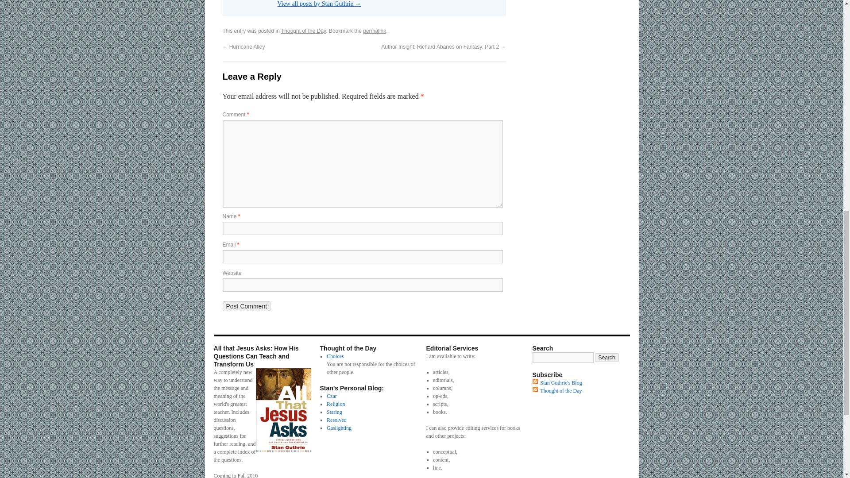  Describe the element at coordinates (335, 356) in the screenshot. I see `Choices` at that location.